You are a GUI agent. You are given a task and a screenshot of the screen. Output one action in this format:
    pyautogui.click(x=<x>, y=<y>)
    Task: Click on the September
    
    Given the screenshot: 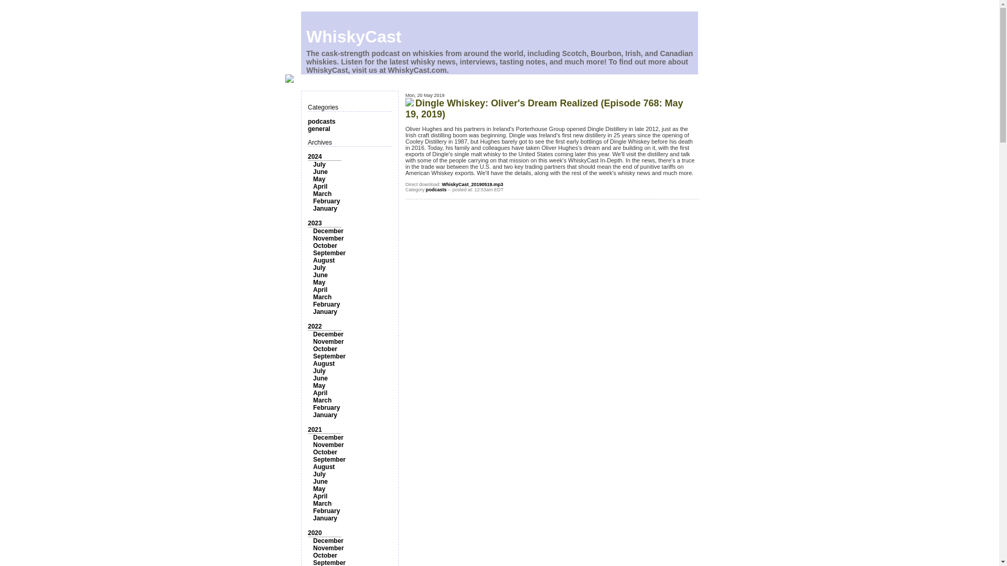 What is the action you would take?
    pyautogui.click(x=329, y=253)
    